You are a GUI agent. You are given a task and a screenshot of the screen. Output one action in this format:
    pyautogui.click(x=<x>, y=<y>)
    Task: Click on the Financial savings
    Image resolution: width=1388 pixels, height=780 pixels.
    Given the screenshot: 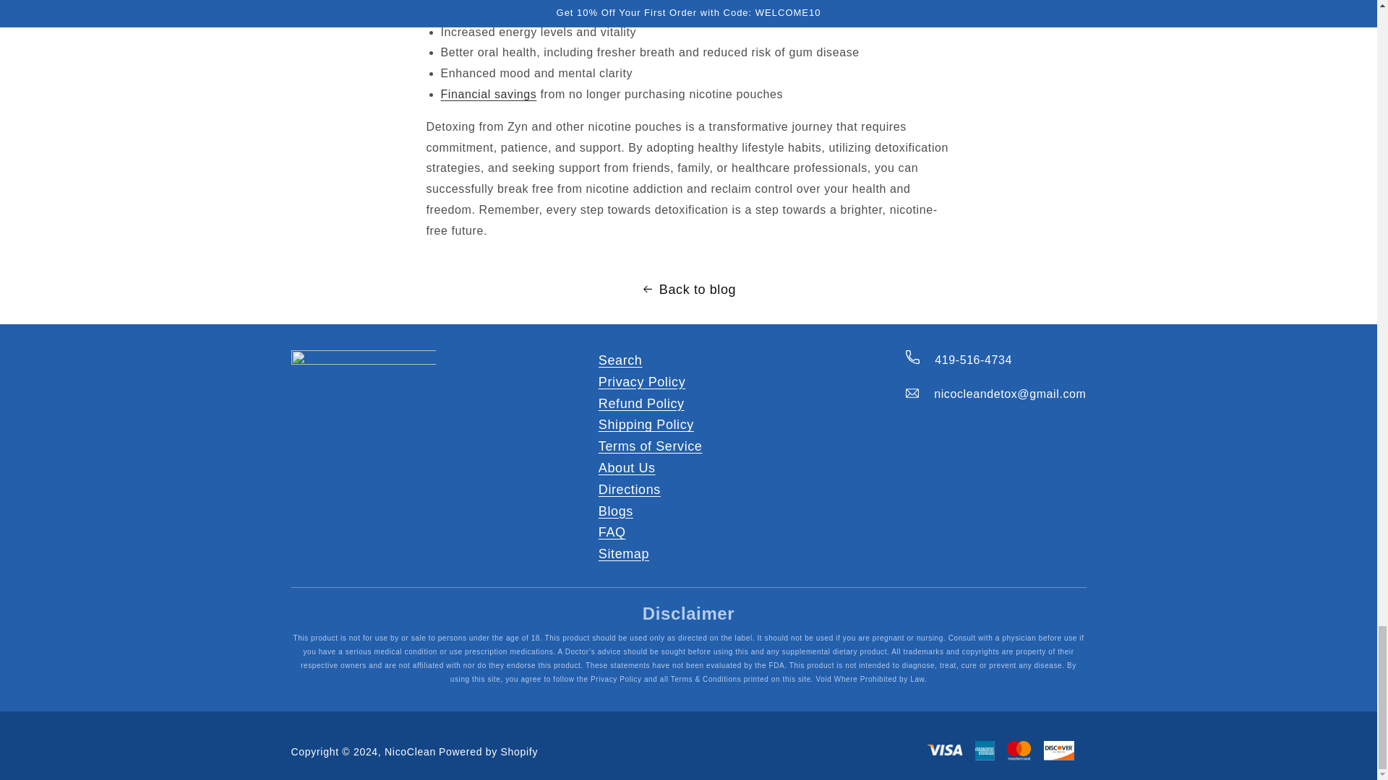 What is the action you would take?
    pyautogui.click(x=489, y=94)
    